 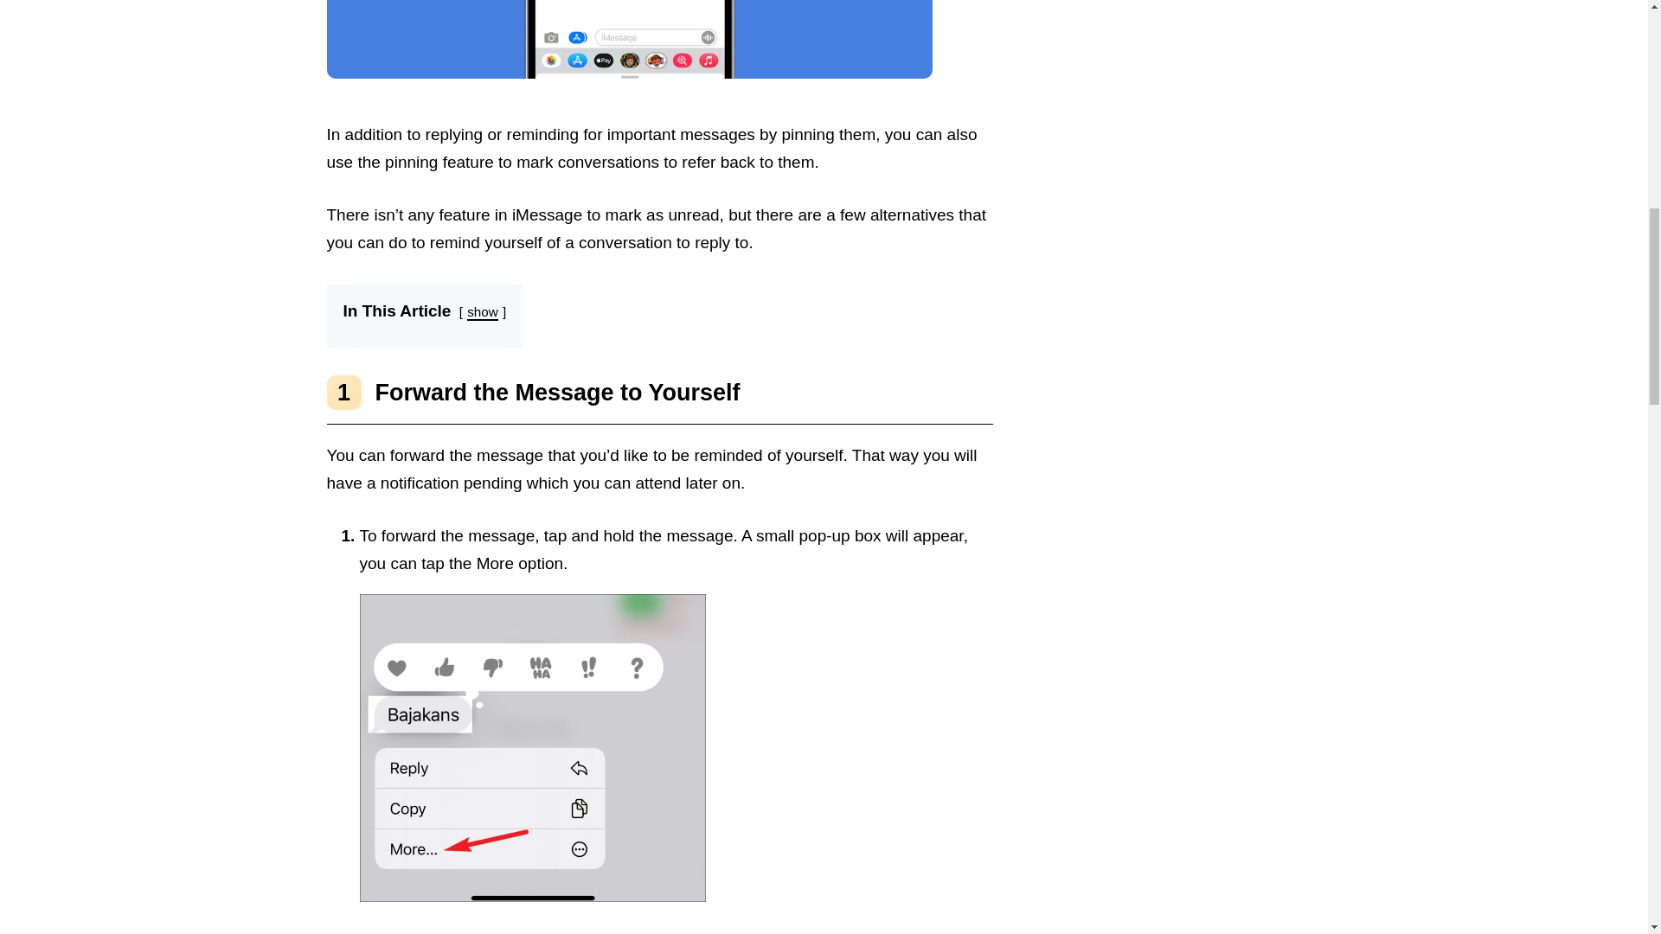 I want to click on show, so click(x=481, y=313).